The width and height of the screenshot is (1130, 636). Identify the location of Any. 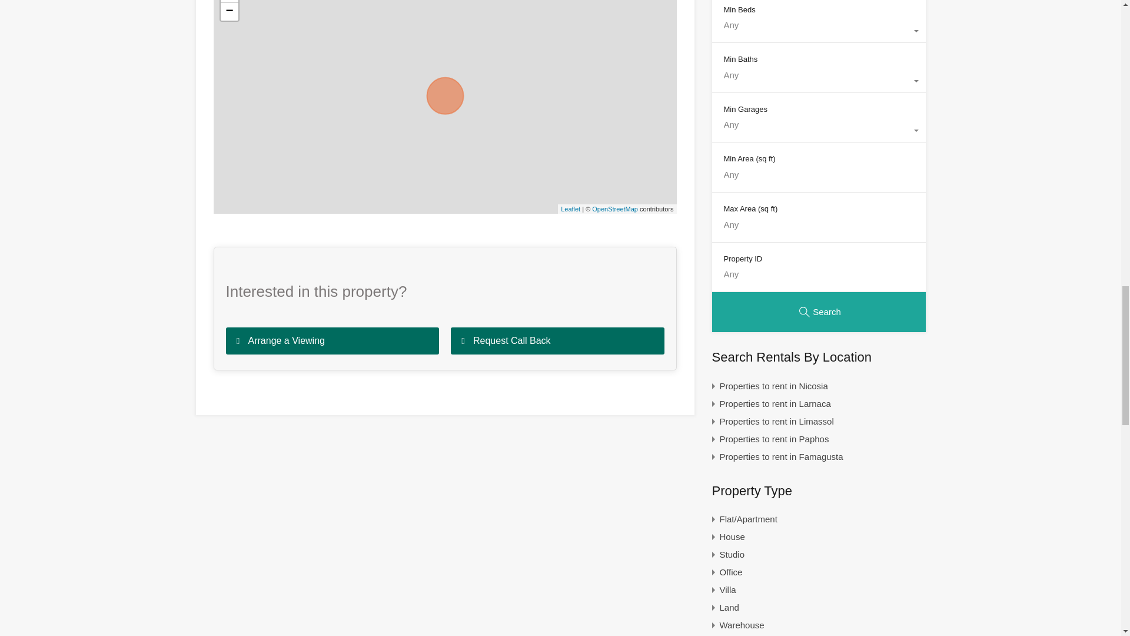
(818, 131).